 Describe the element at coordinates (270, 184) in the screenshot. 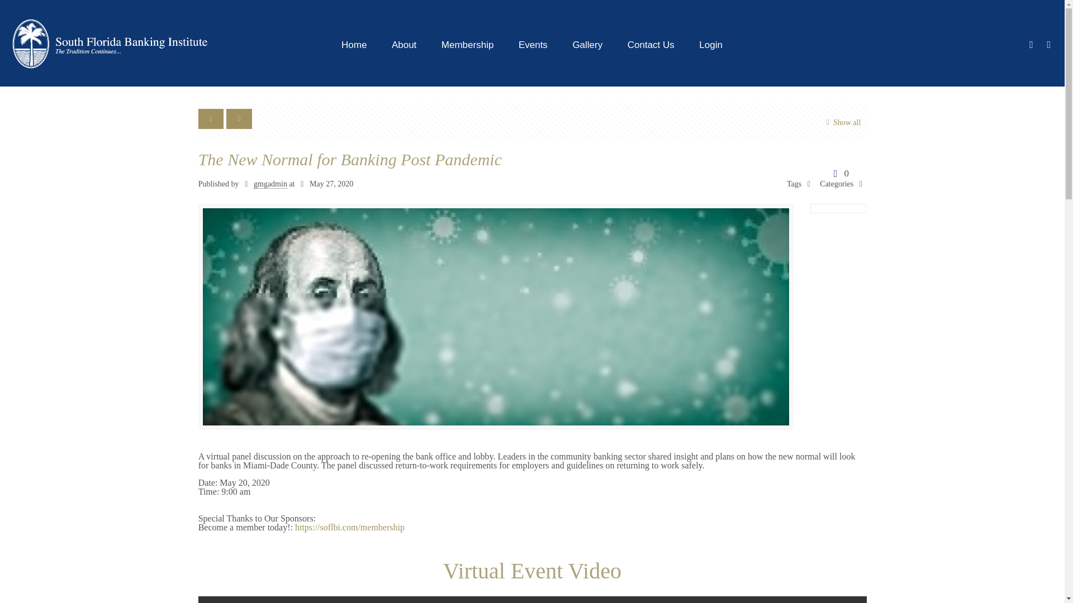

I see `gmgadmin` at that location.